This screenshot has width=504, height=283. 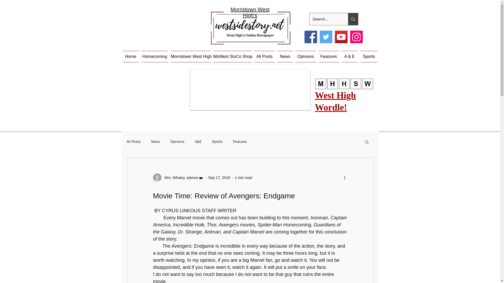 I want to click on Sports, so click(x=217, y=141).